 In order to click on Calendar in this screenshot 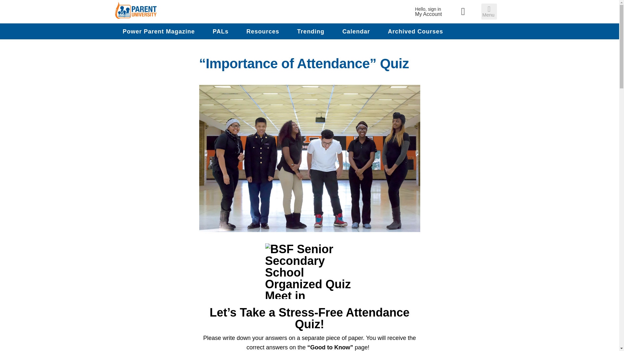, I will do `click(221, 31)`.